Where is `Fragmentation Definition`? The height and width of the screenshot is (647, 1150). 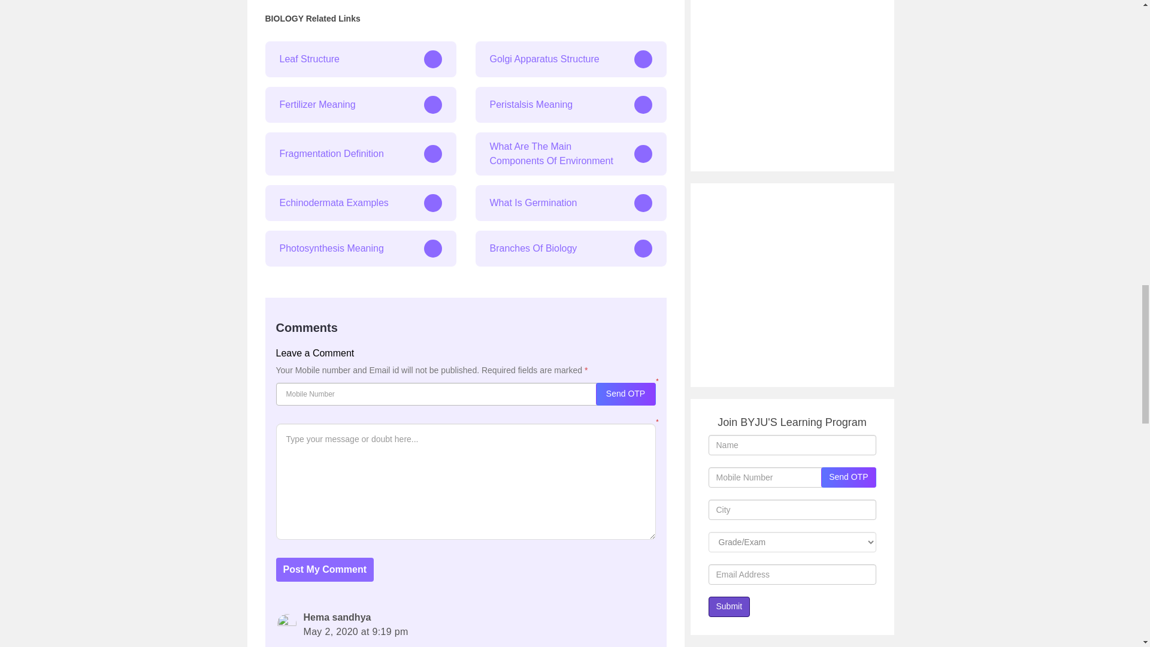
Fragmentation Definition is located at coordinates (359, 153).